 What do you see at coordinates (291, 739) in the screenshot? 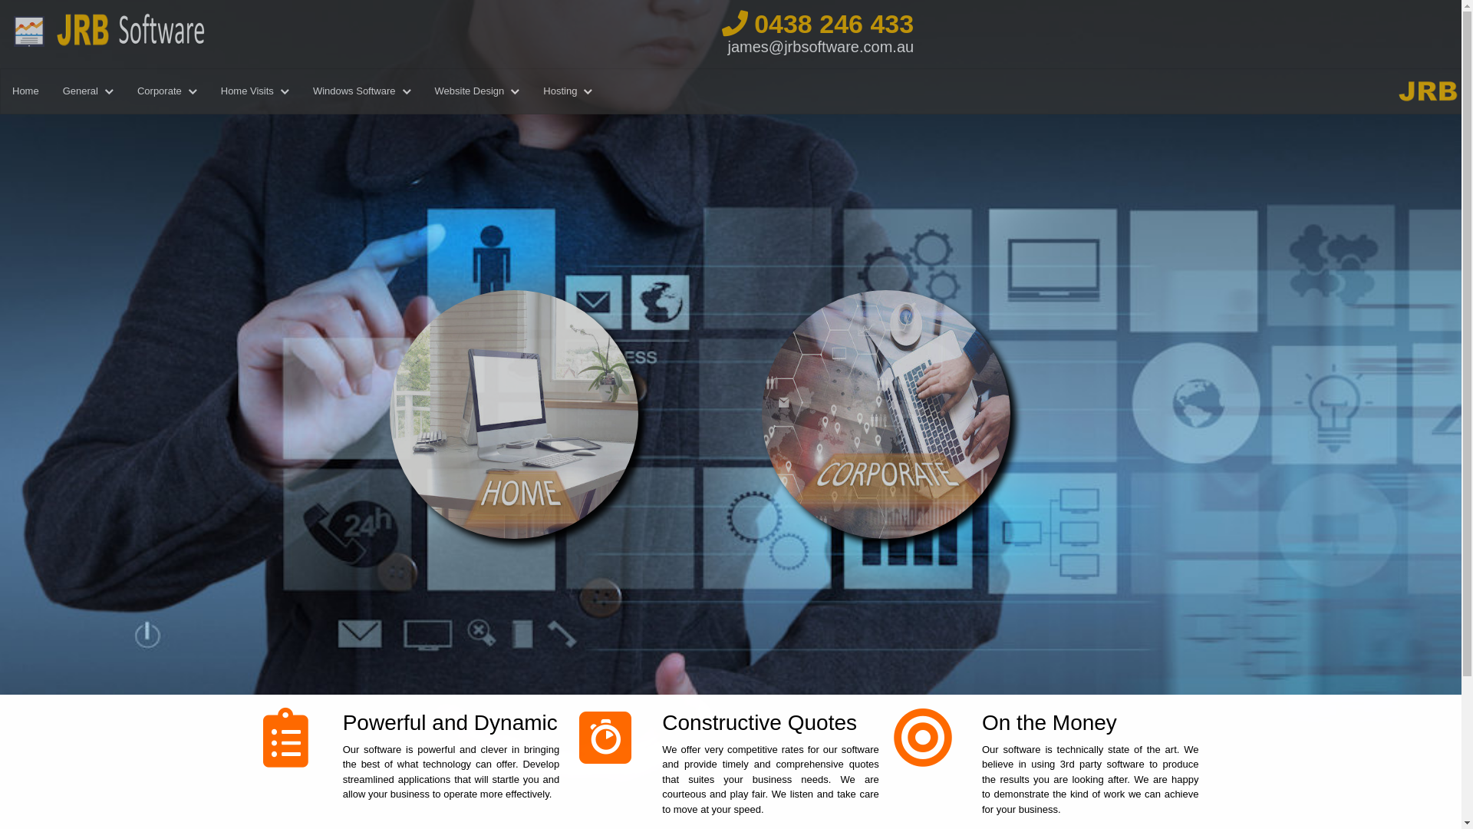
I see `Why Us` at bounding box center [291, 739].